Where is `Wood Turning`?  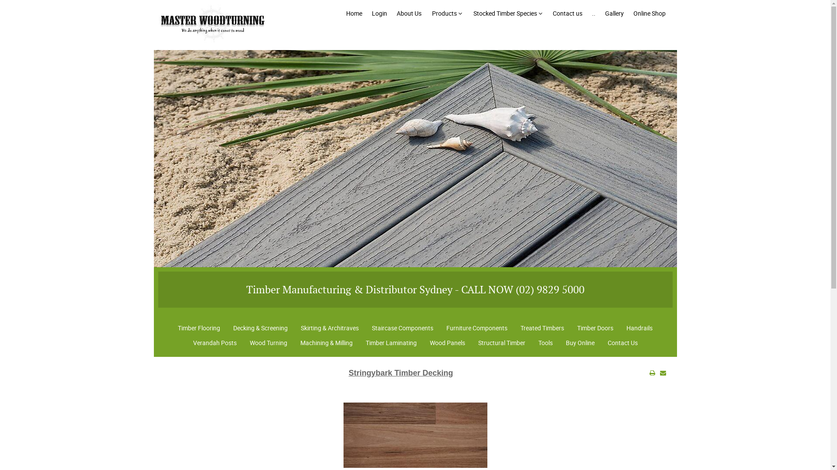
Wood Turning is located at coordinates (269, 343).